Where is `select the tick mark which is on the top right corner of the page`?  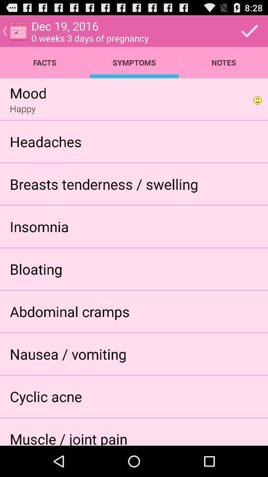
select the tick mark which is on the top right corner of the page is located at coordinates (250, 31).